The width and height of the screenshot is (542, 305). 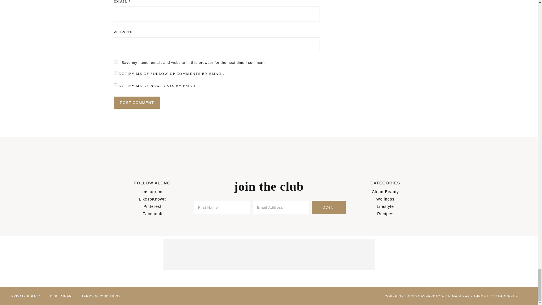 What do you see at coordinates (115, 73) in the screenshot?
I see `subscribe` at bounding box center [115, 73].